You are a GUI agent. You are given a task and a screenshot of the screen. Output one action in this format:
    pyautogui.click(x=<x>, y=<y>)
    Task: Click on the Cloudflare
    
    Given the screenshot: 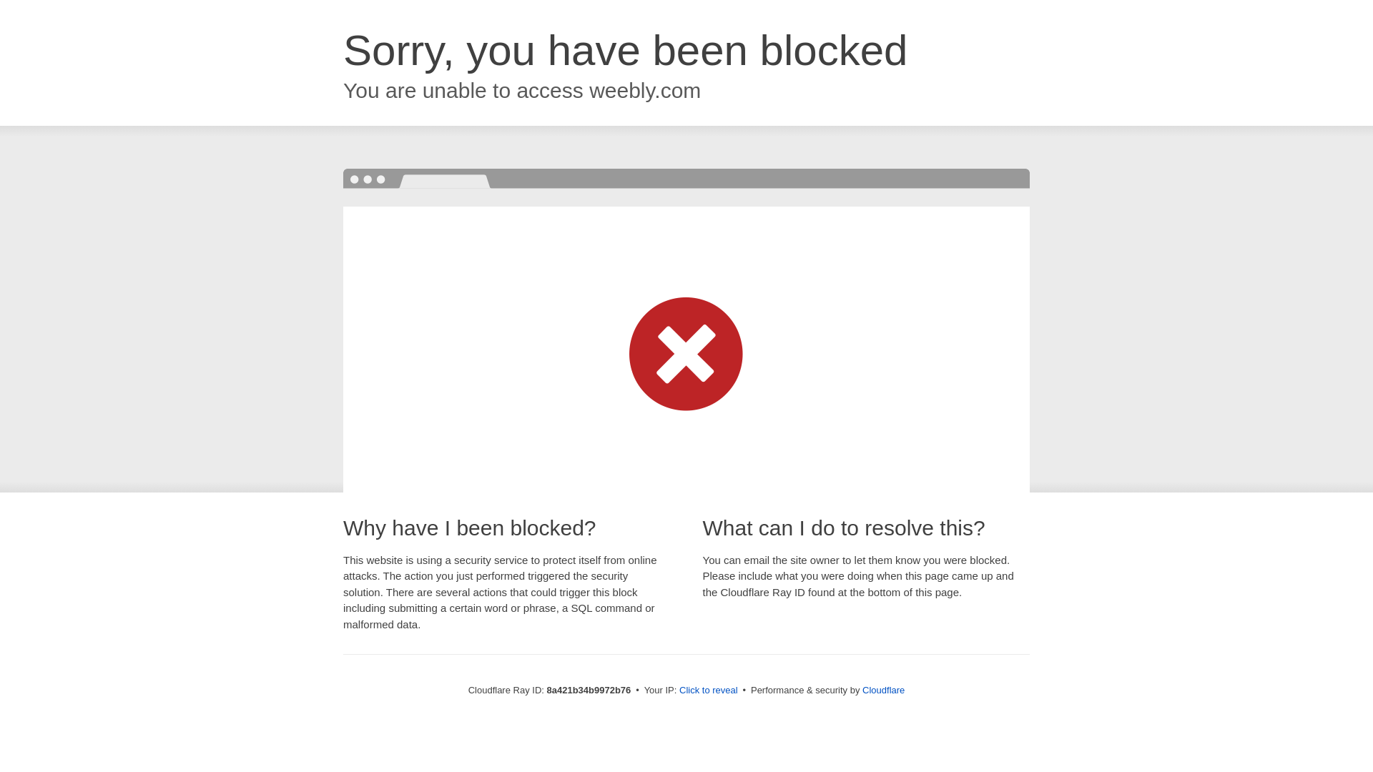 What is the action you would take?
    pyautogui.click(x=883, y=690)
    